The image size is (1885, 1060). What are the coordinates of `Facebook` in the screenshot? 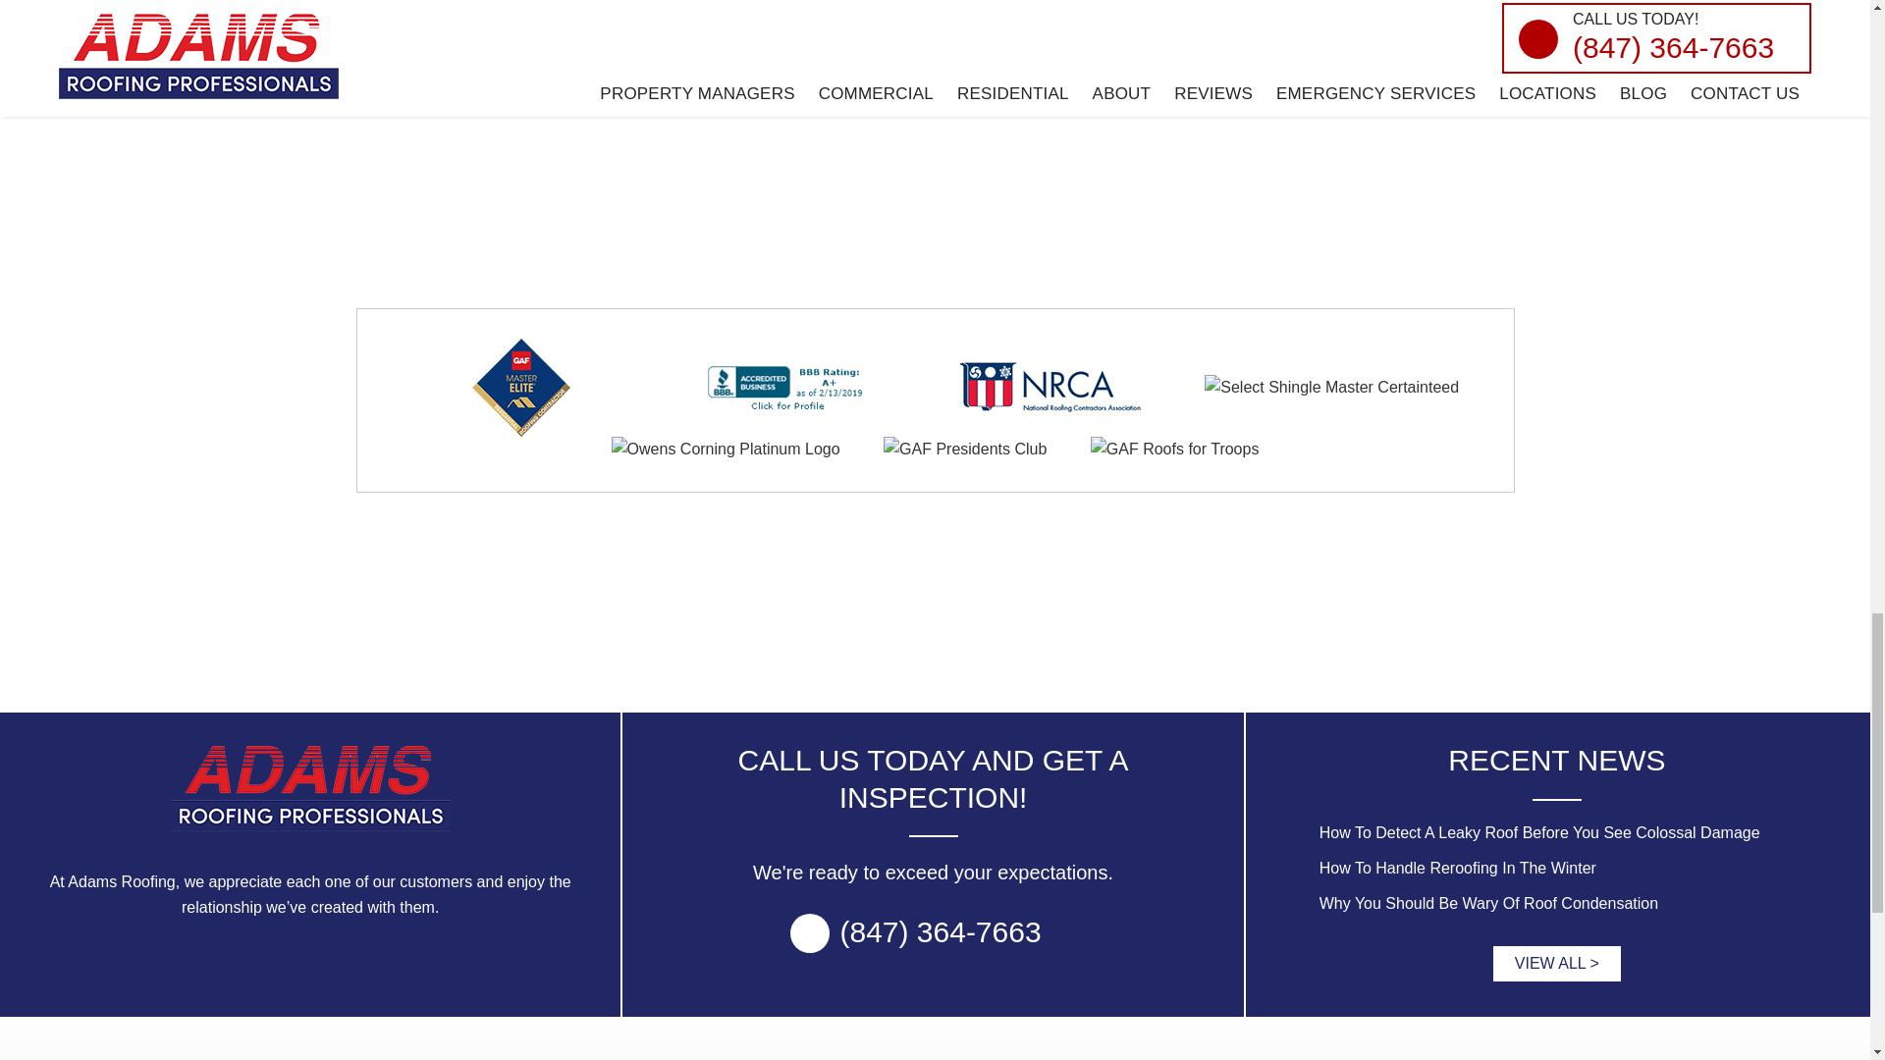 It's located at (852, 610).